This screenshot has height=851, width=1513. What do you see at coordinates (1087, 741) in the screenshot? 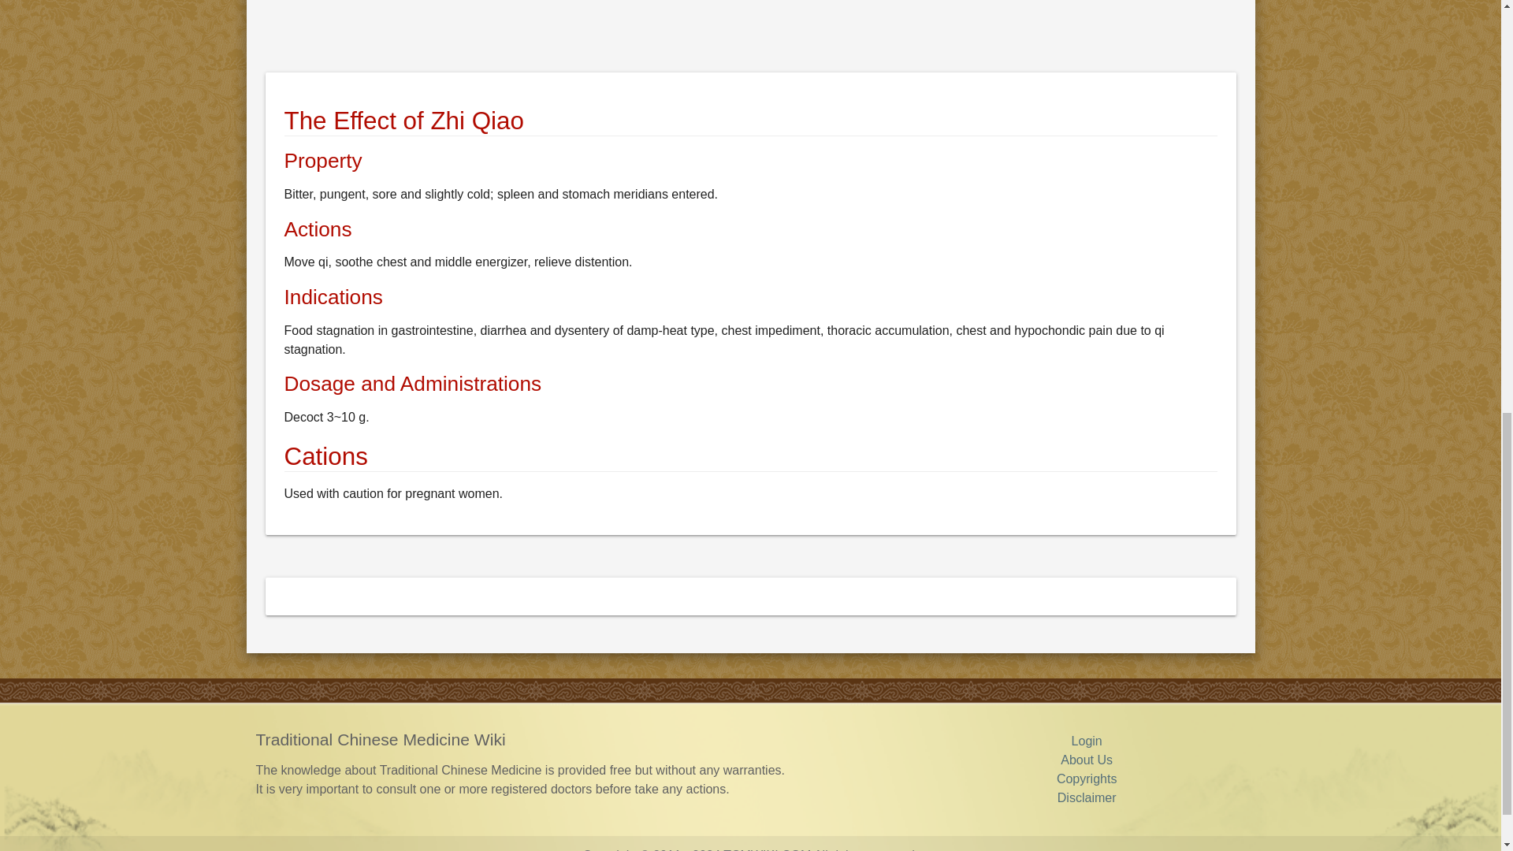
I see `Login` at bounding box center [1087, 741].